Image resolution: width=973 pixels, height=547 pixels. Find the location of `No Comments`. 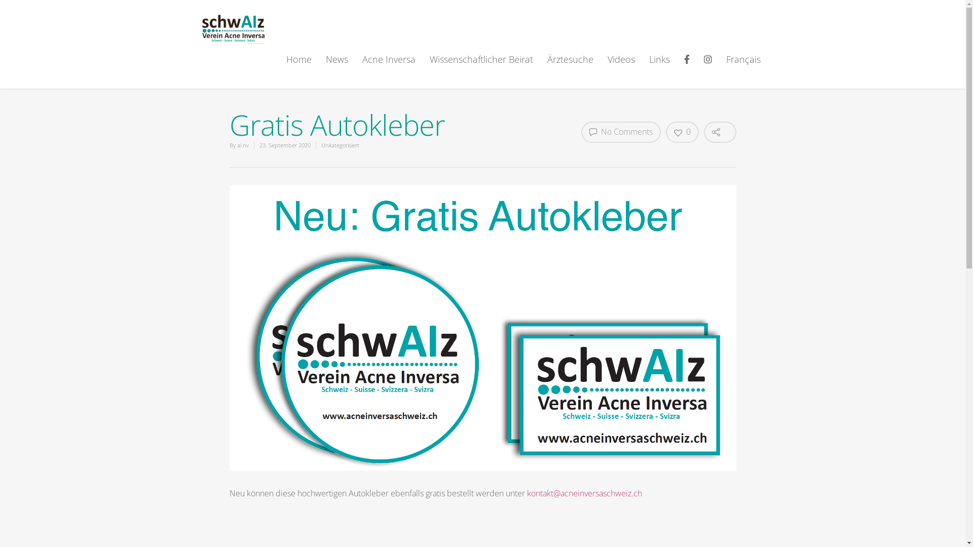

No Comments is located at coordinates (620, 132).